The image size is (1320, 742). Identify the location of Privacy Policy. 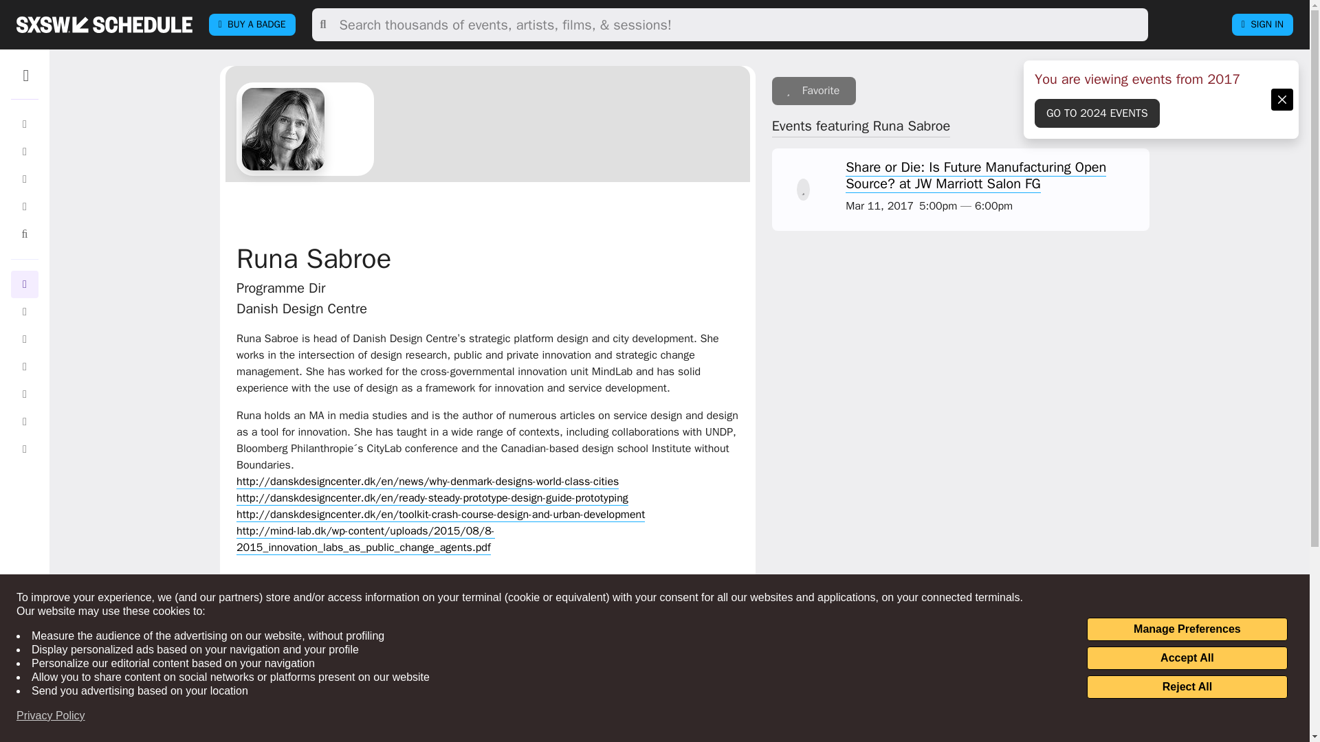
(51, 716).